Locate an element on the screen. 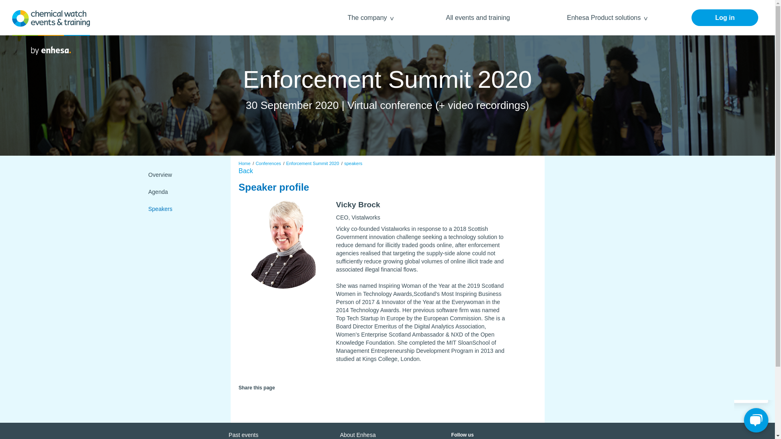 The width and height of the screenshot is (781, 439). All events and training is located at coordinates (478, 17).